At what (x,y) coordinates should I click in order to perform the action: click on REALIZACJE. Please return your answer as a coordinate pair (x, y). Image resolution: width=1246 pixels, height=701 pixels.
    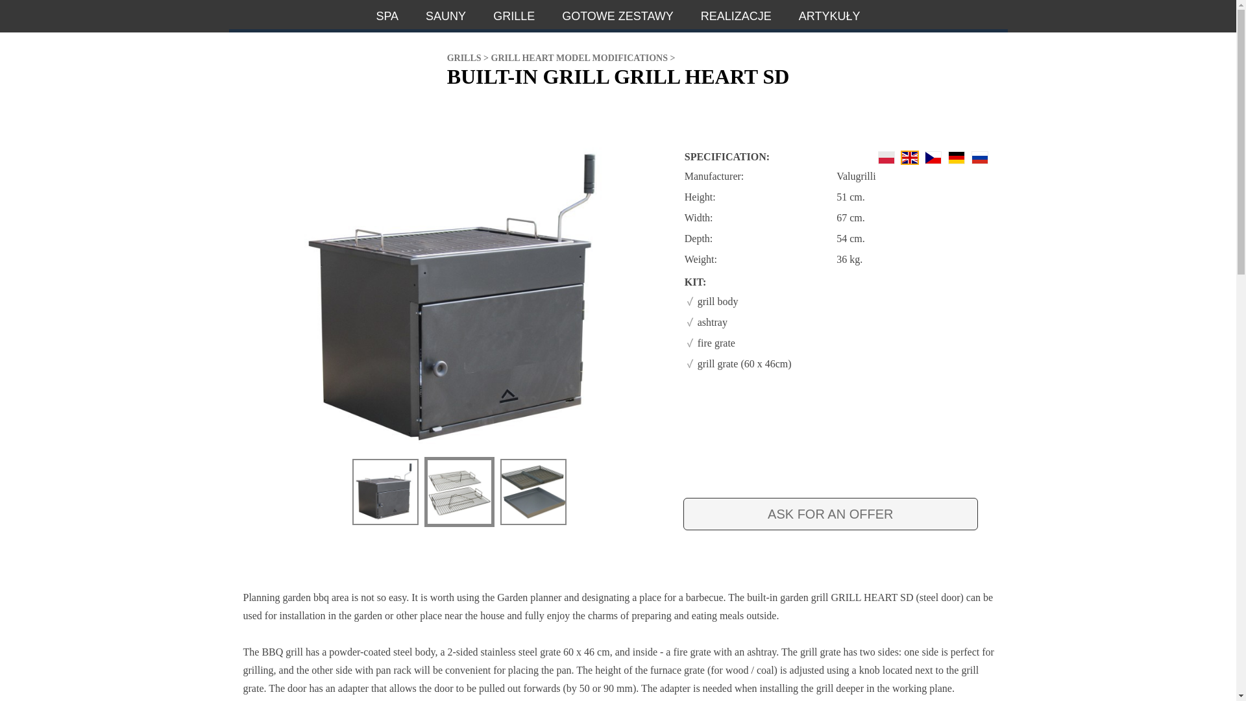
    Looking at the image, I should click on (736, 14).